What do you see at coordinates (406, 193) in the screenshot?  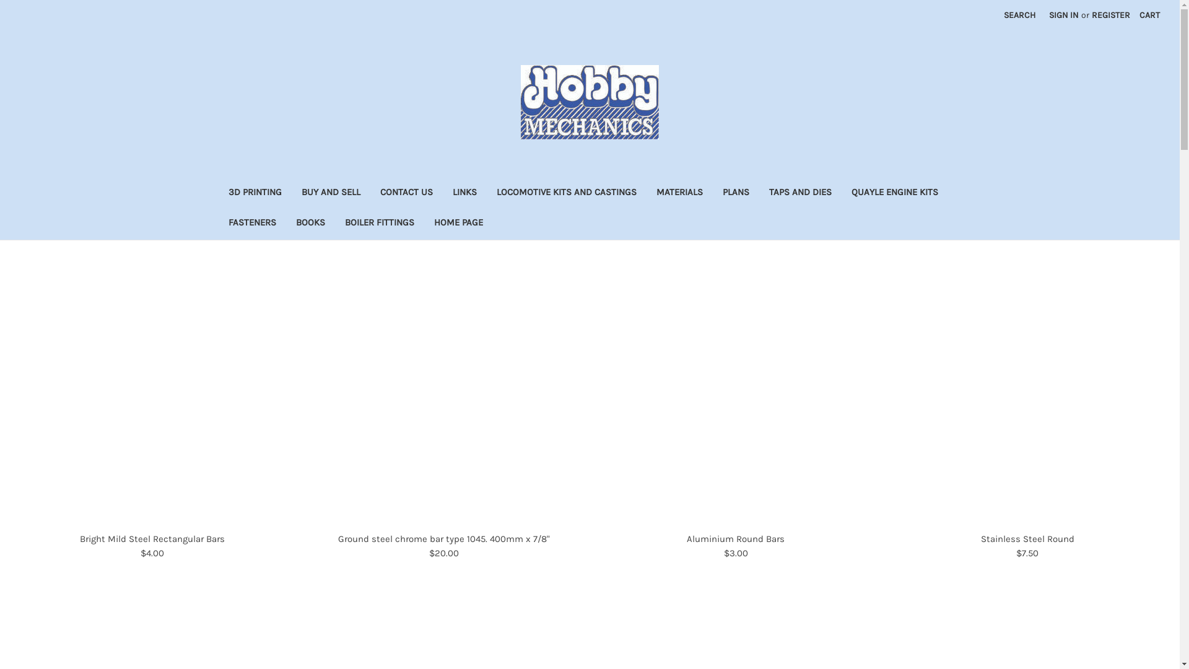 I see `CONTACT US` at bounding box center [406, 193].